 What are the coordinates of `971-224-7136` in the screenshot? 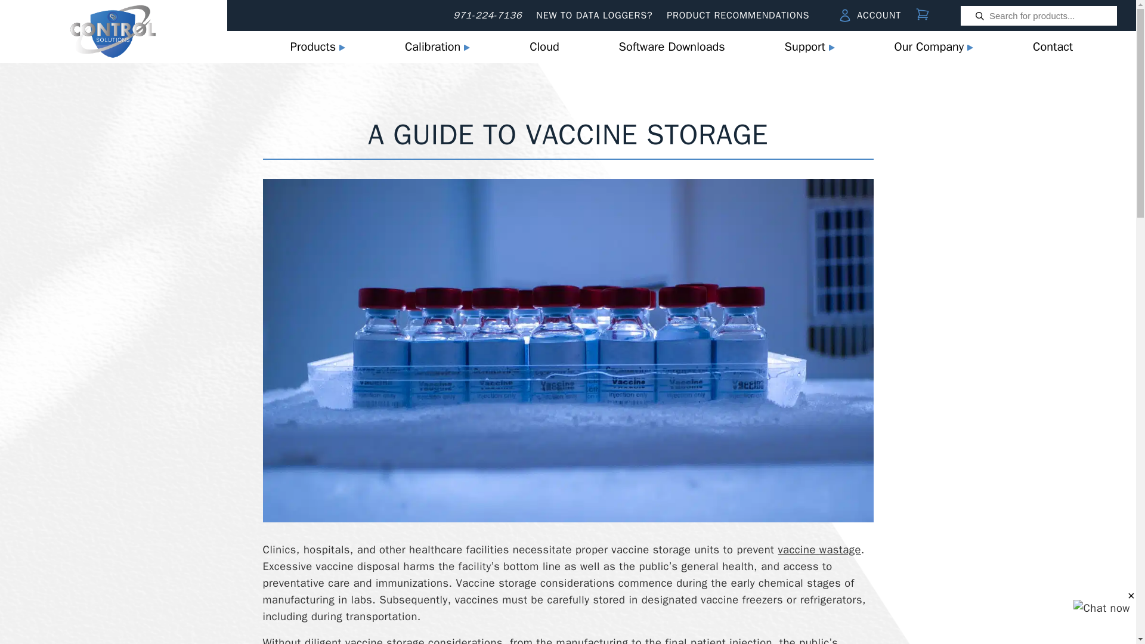 It's located at (488, 16).